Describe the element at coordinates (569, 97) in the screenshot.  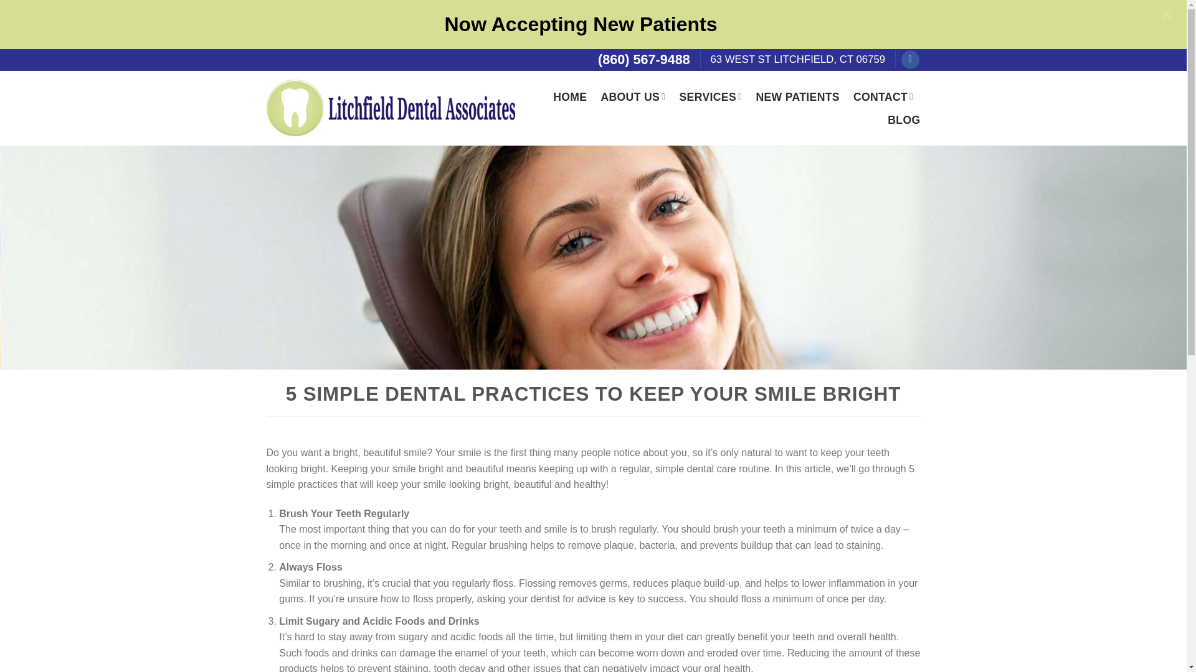
I see `HOME` at that location.